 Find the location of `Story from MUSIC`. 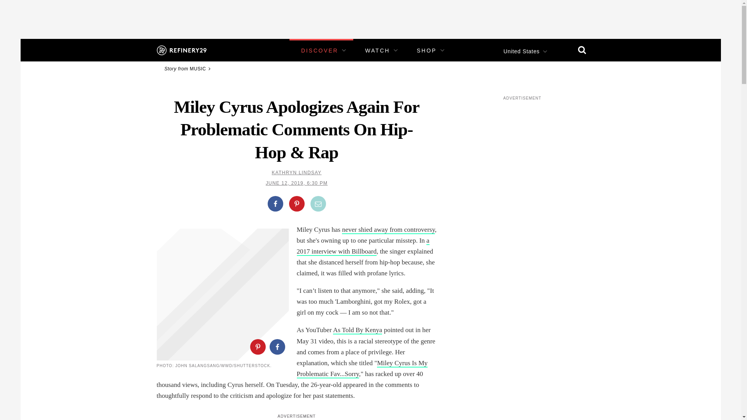

Story from MUSIC is located at coordinates (188, 68).